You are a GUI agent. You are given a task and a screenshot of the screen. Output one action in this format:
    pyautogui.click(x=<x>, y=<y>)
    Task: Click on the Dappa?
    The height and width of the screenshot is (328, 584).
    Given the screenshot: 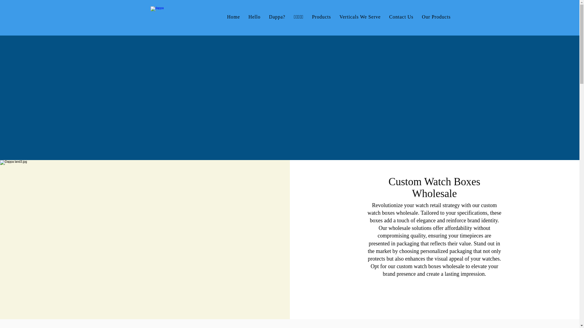 What is the action you would take?
    pyautogui.click(x=277, y=16)
    